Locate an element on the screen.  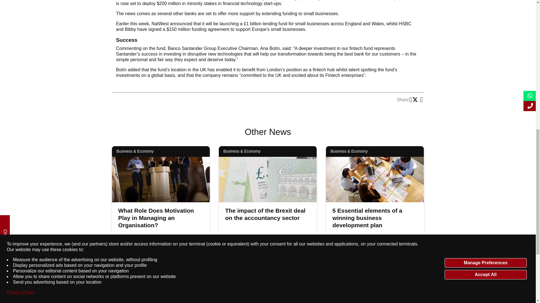
5 Essential elements of a winning business development plan is located at coordinates (367, 218).